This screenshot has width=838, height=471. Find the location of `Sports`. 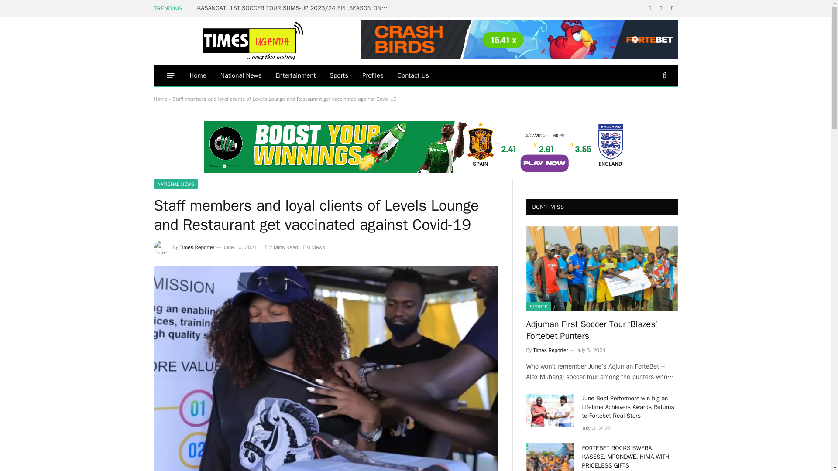

Sports is located at coordinates (339, 75).